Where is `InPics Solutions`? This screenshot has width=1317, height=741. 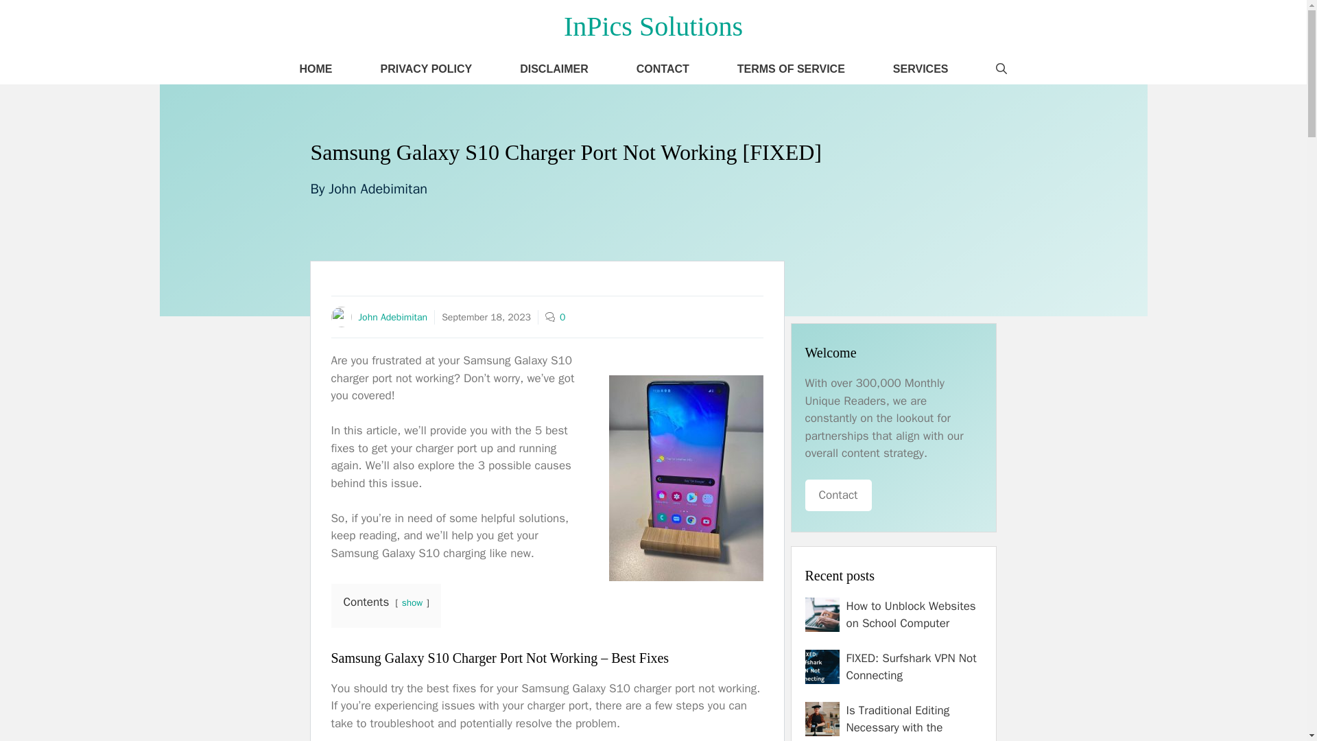
InPics Solutions is located at coordinates (653, 26).